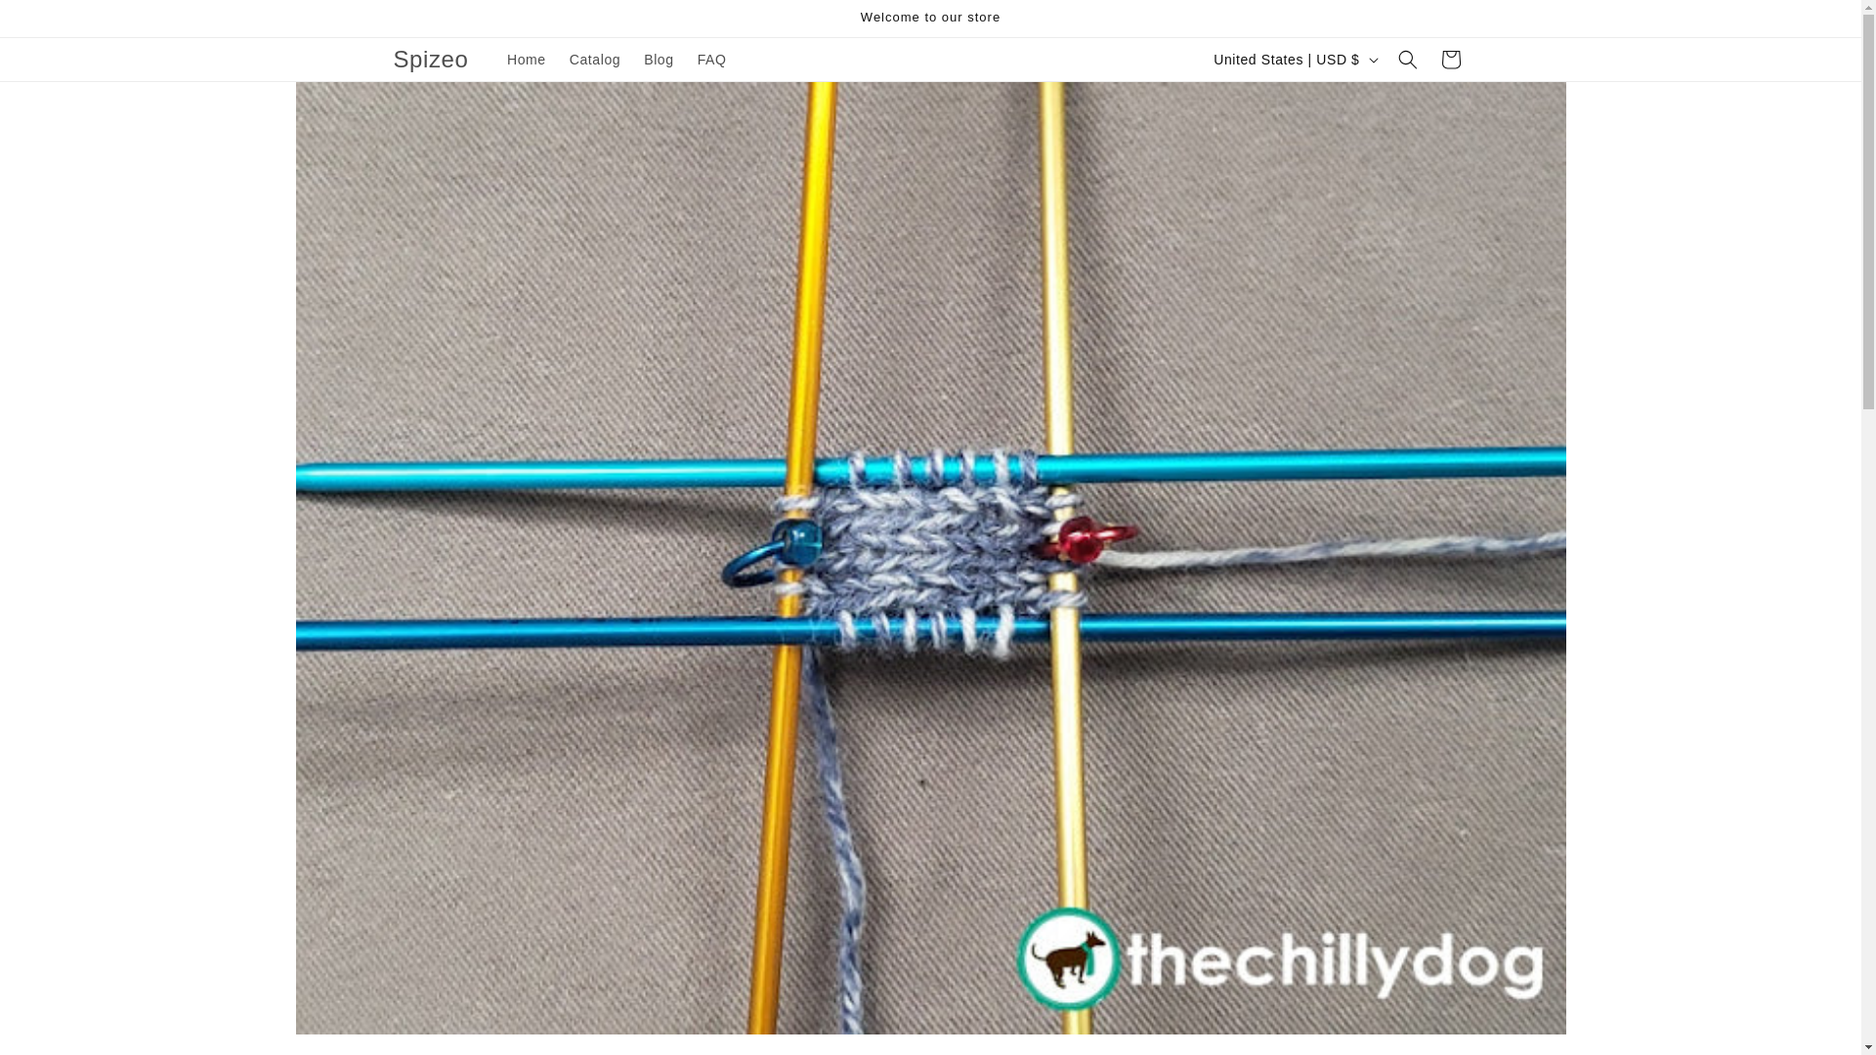  Describe the element at coordinates (1449, 59) in the screenshot. I see `Cart` at that location.